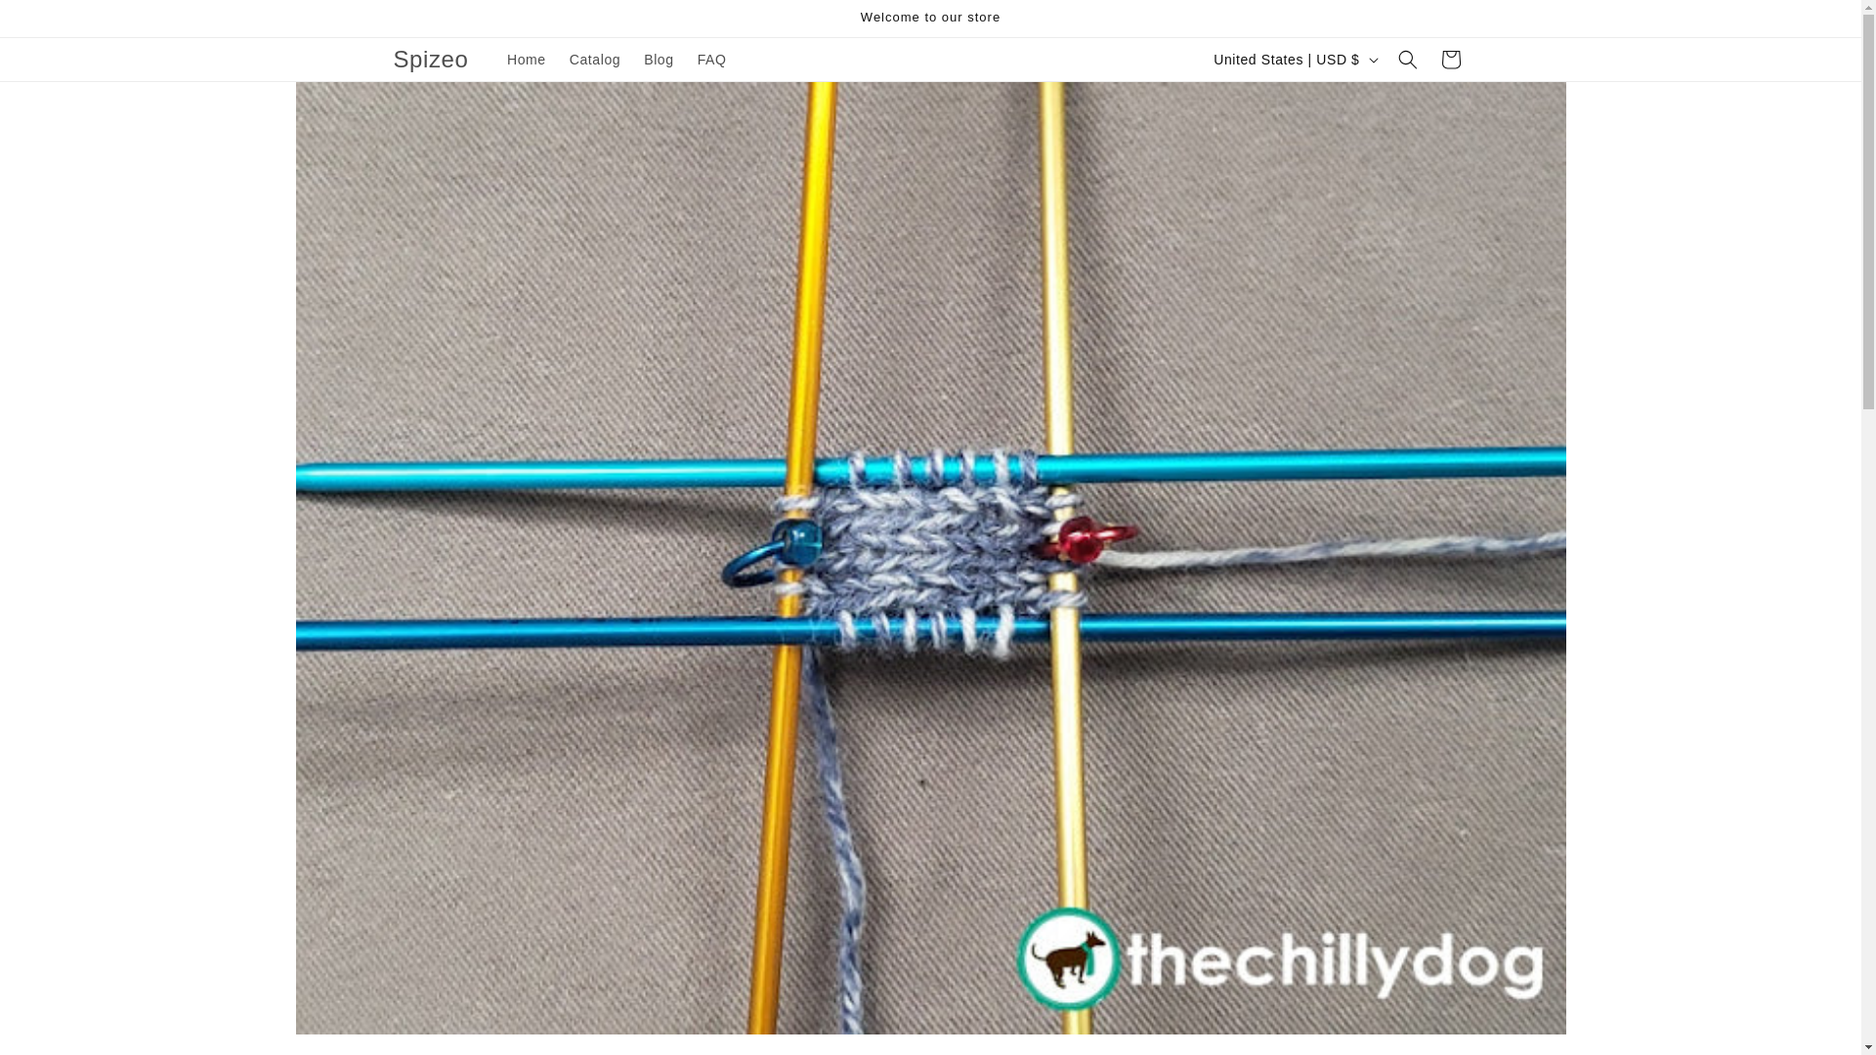  Describe the element at coordinates (1449, 59) in the screenshot. I see `Cart` at that location.